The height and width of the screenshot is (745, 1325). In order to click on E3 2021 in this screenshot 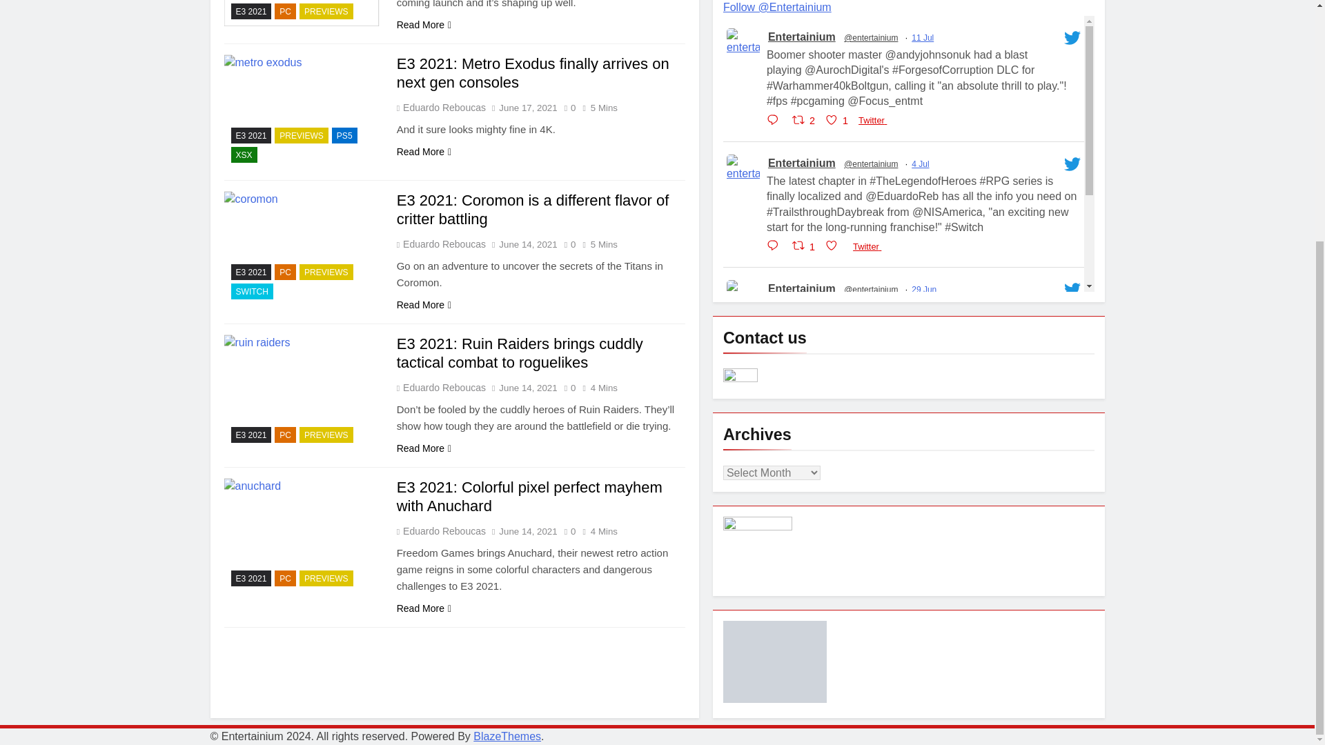, I will do `click(251, 11)`.